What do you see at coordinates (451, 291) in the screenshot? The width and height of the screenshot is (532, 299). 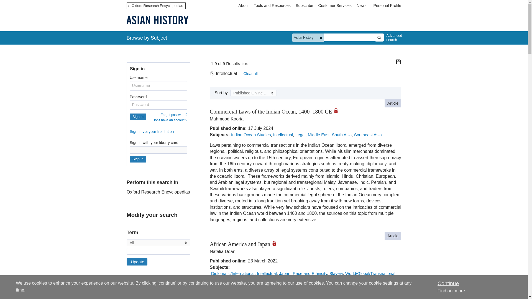 I see `Find out more` at bounding box center [451, 291].